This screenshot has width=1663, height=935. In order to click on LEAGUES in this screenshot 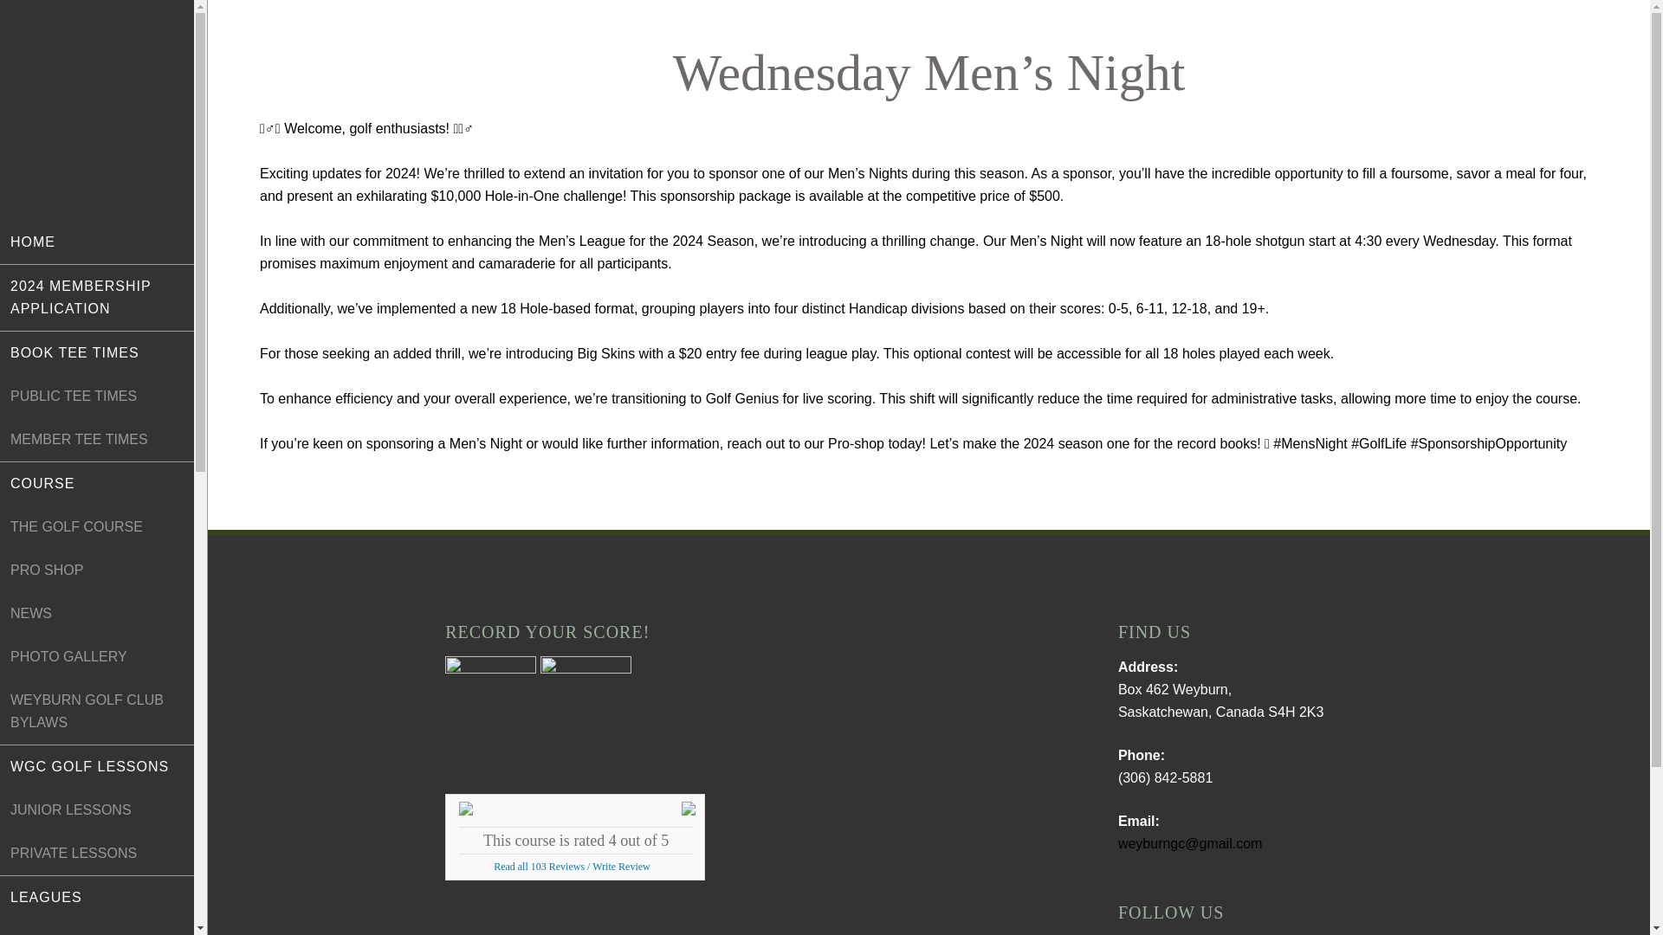, I will do `click(97, 897)`.